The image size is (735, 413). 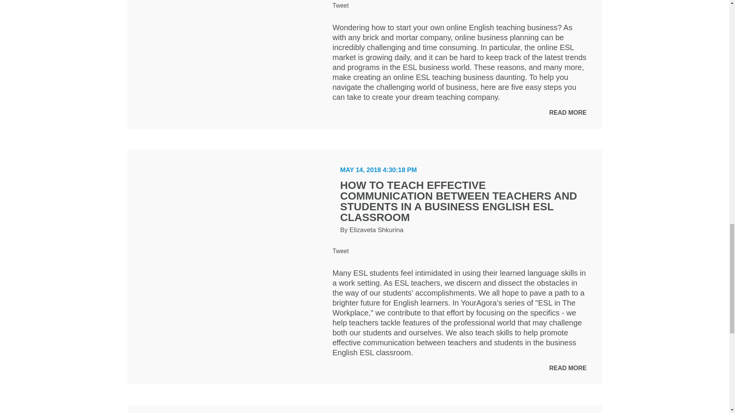 What do you see at coordinates (568, 368) in the screenshot?
I see `READ MORE` at bounding box center [568, 368].